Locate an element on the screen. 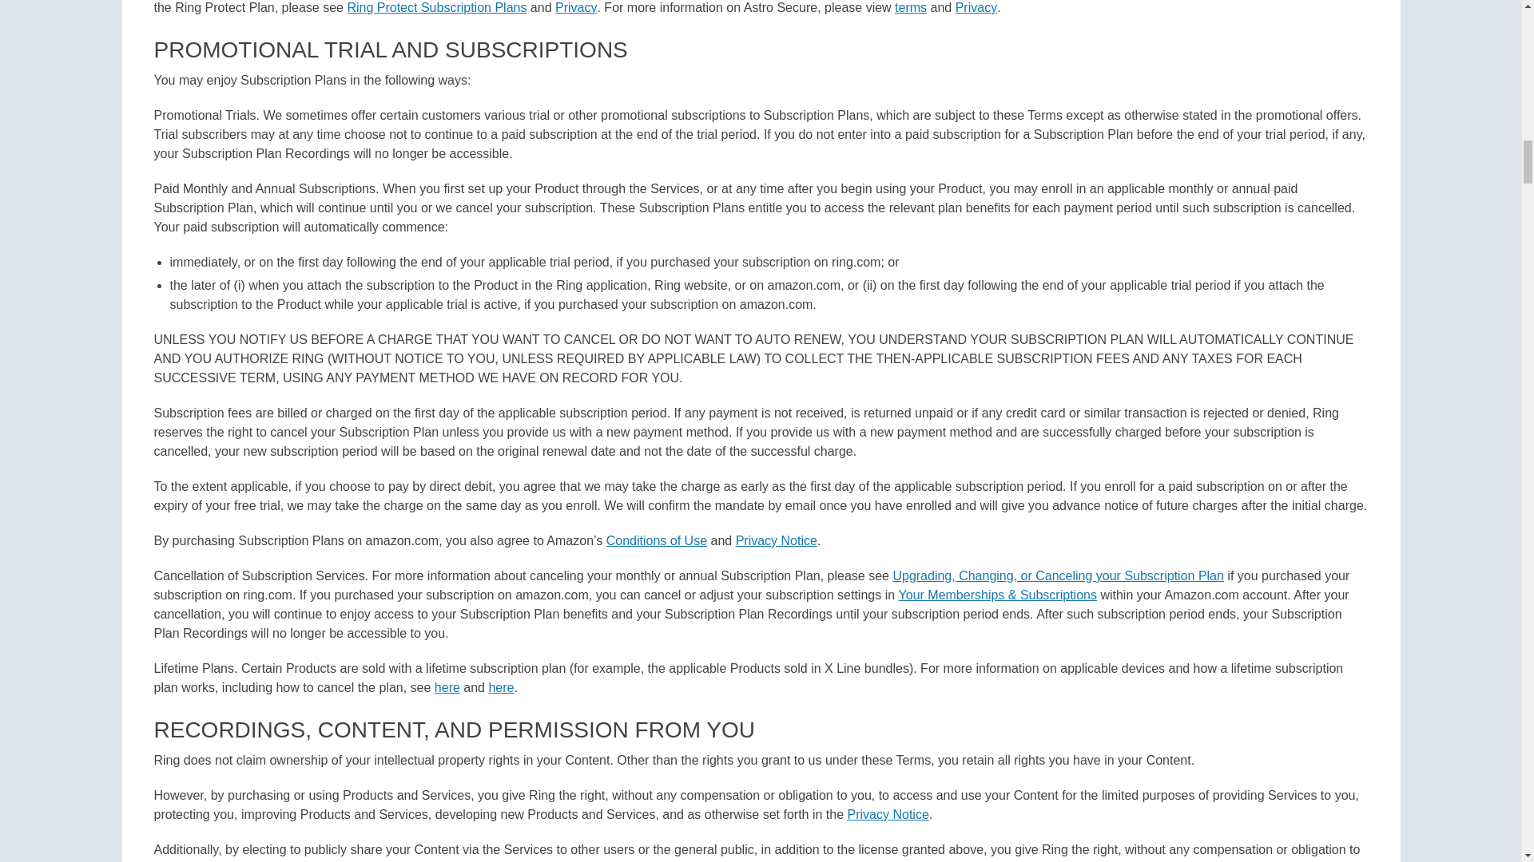 The image size is (1534, 862). Privacy Notice is located at coordinates (777, 540).